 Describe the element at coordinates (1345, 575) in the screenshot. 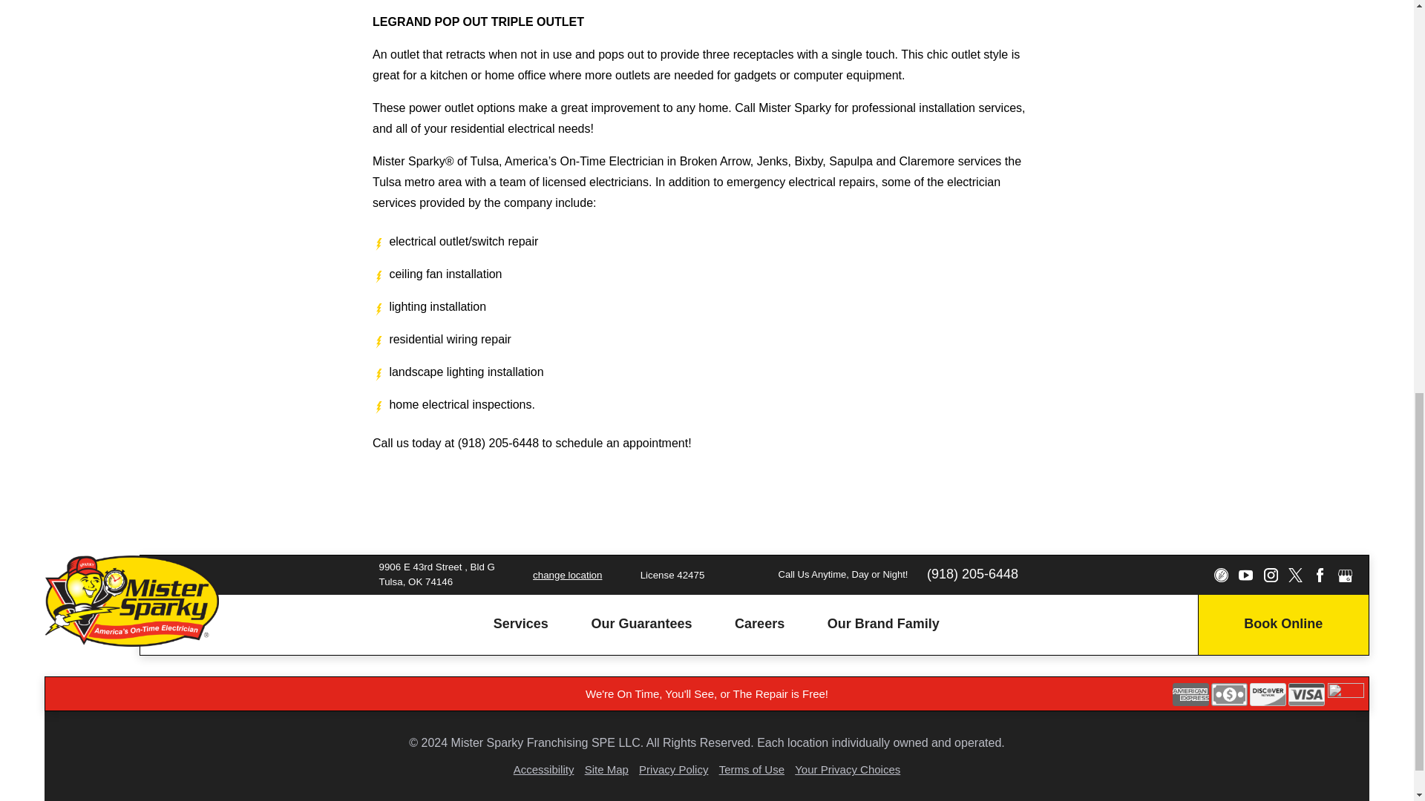

I see `Google My Business` at that location.